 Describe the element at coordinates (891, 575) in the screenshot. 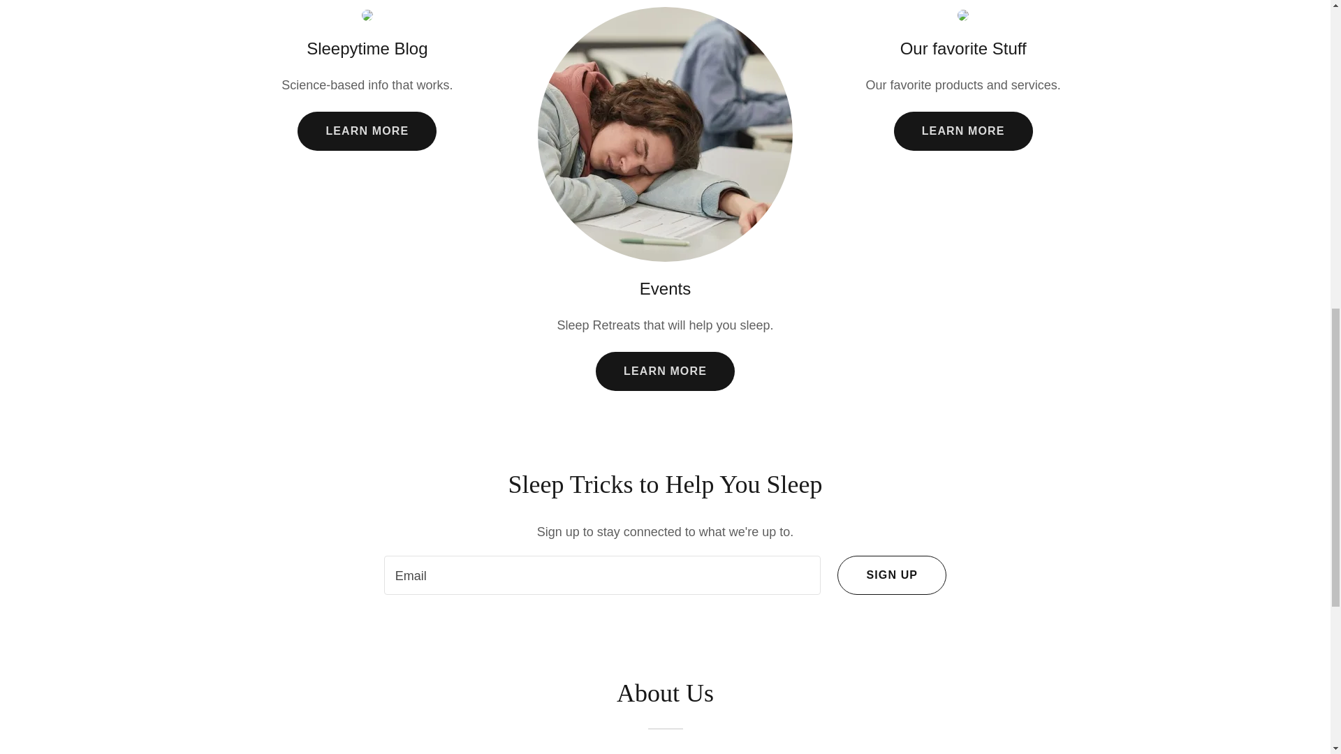

I see `SIGN UP` at that location.